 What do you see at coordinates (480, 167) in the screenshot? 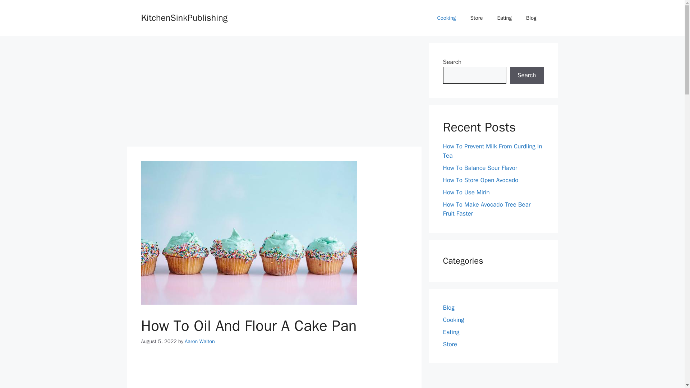
I see `How To Balance Sour Flavor` at bounding box center [480, 167].